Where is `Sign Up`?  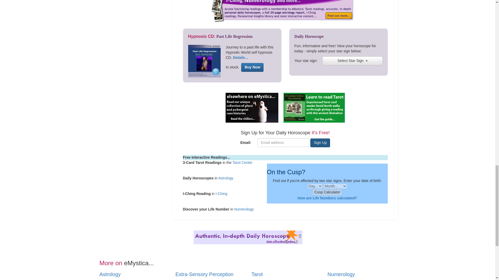
Sign Up is located at coordinates (320, 143).